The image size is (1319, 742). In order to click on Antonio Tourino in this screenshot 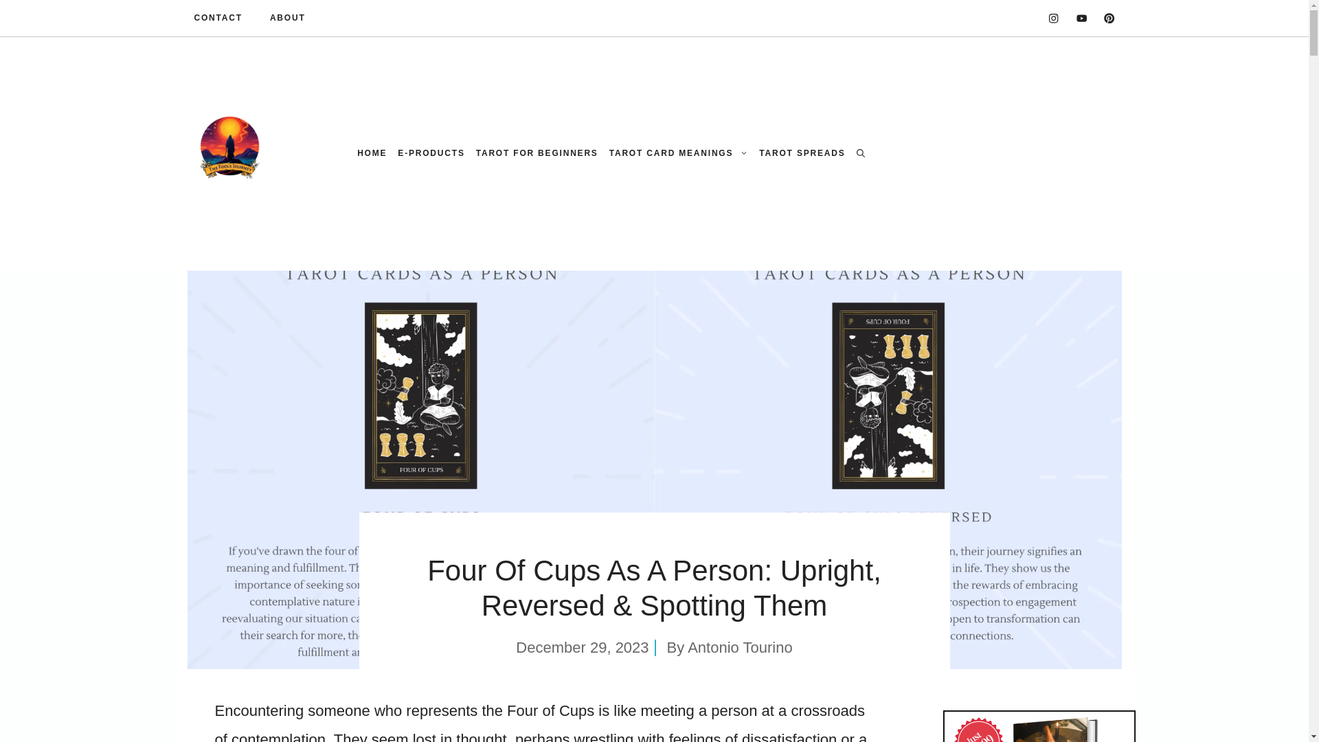, I will do `click(739, 647)`.